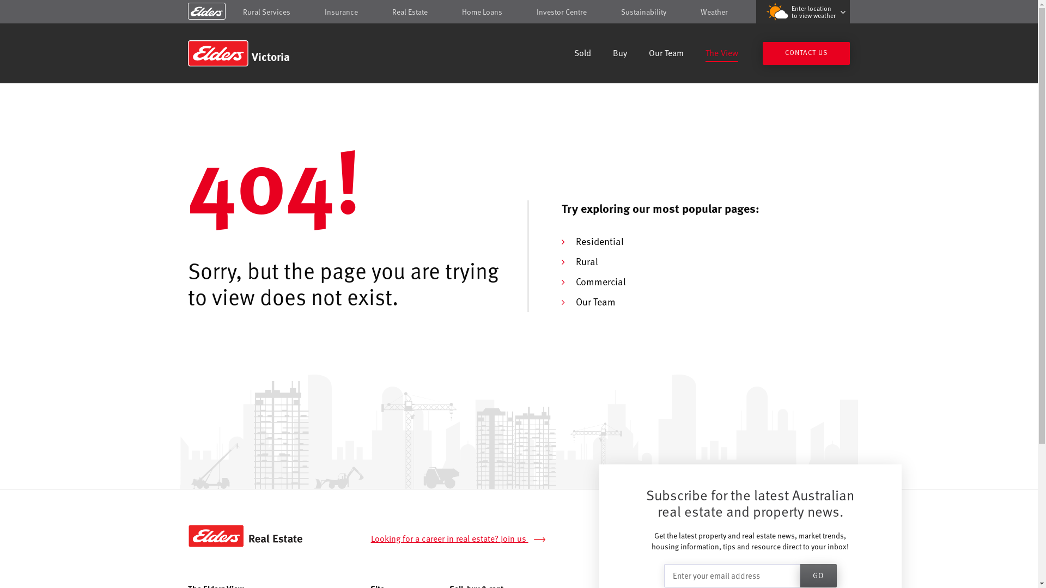  Describe the element at coordinates (267, 12) in the screenshot. I see `Rural Services` at that location.